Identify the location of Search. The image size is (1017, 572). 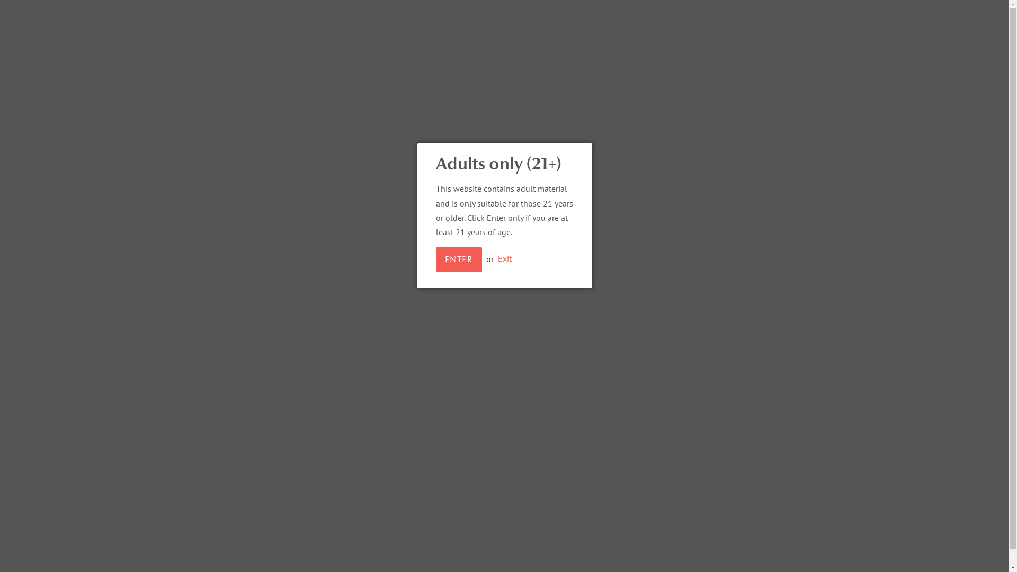
(453, 420).